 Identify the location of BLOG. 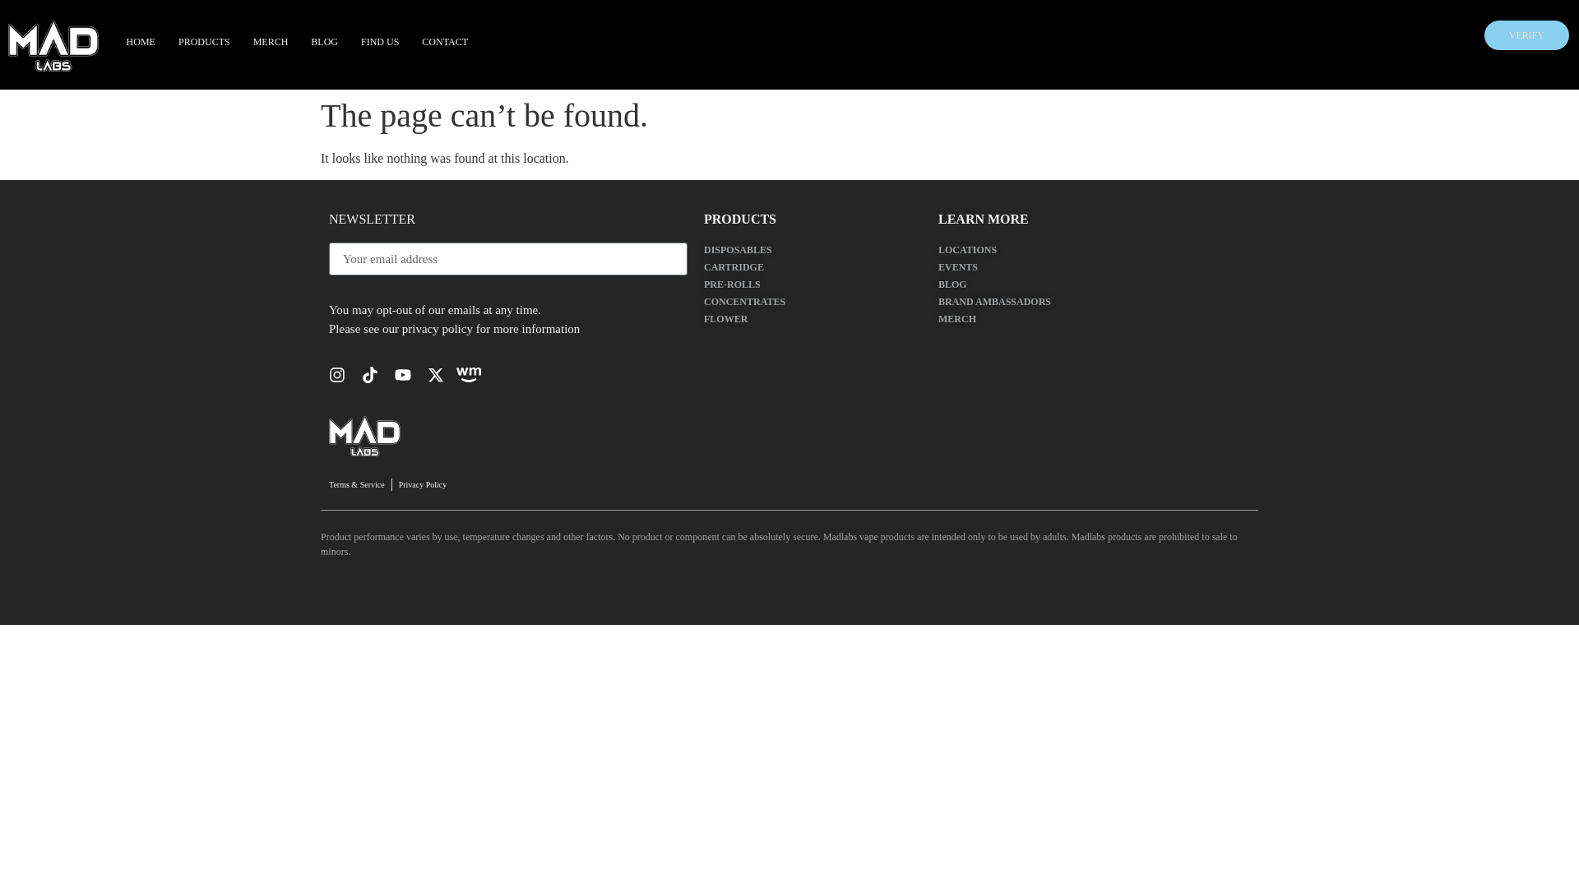
(324, 42).